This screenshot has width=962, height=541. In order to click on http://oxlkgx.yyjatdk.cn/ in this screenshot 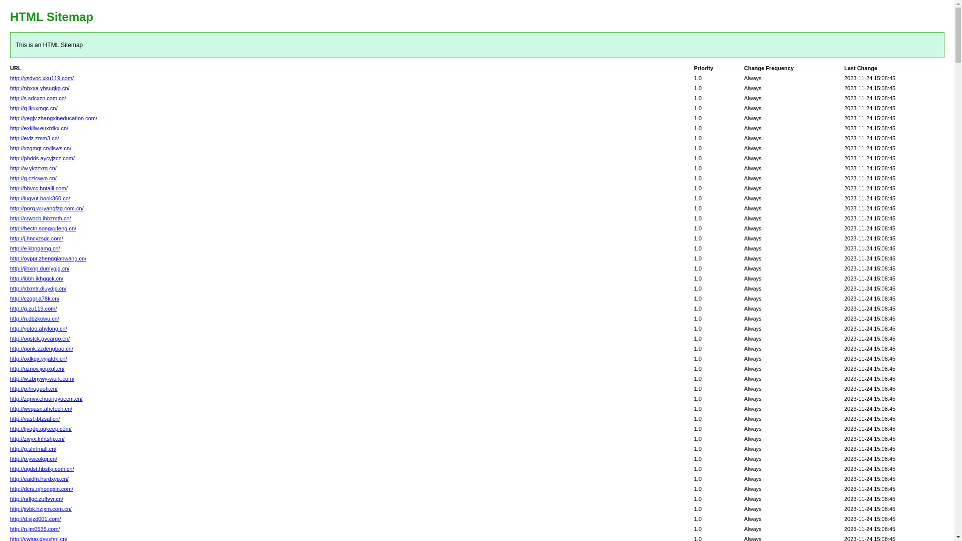, I will do `click(39, 359)`.